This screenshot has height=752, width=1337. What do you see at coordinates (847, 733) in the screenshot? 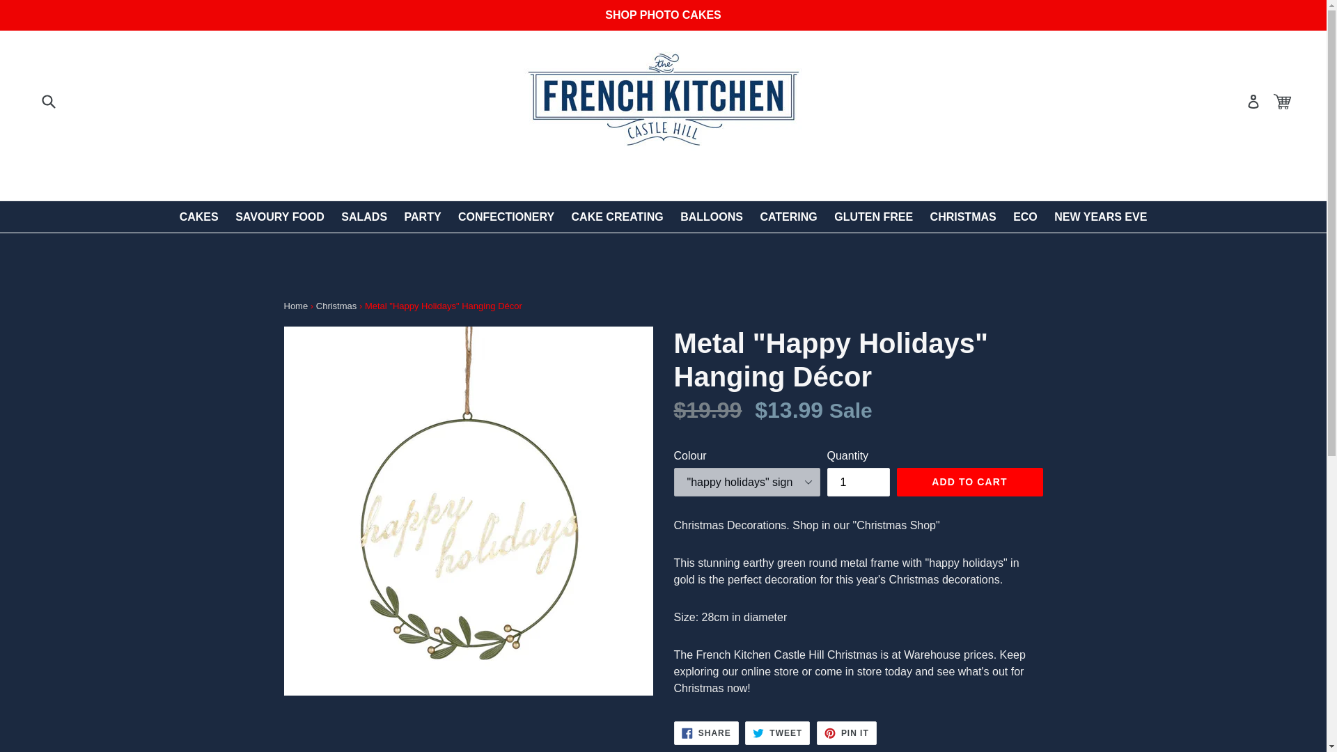
I see `CHRISTMAS` at bounding box center [847, 733].